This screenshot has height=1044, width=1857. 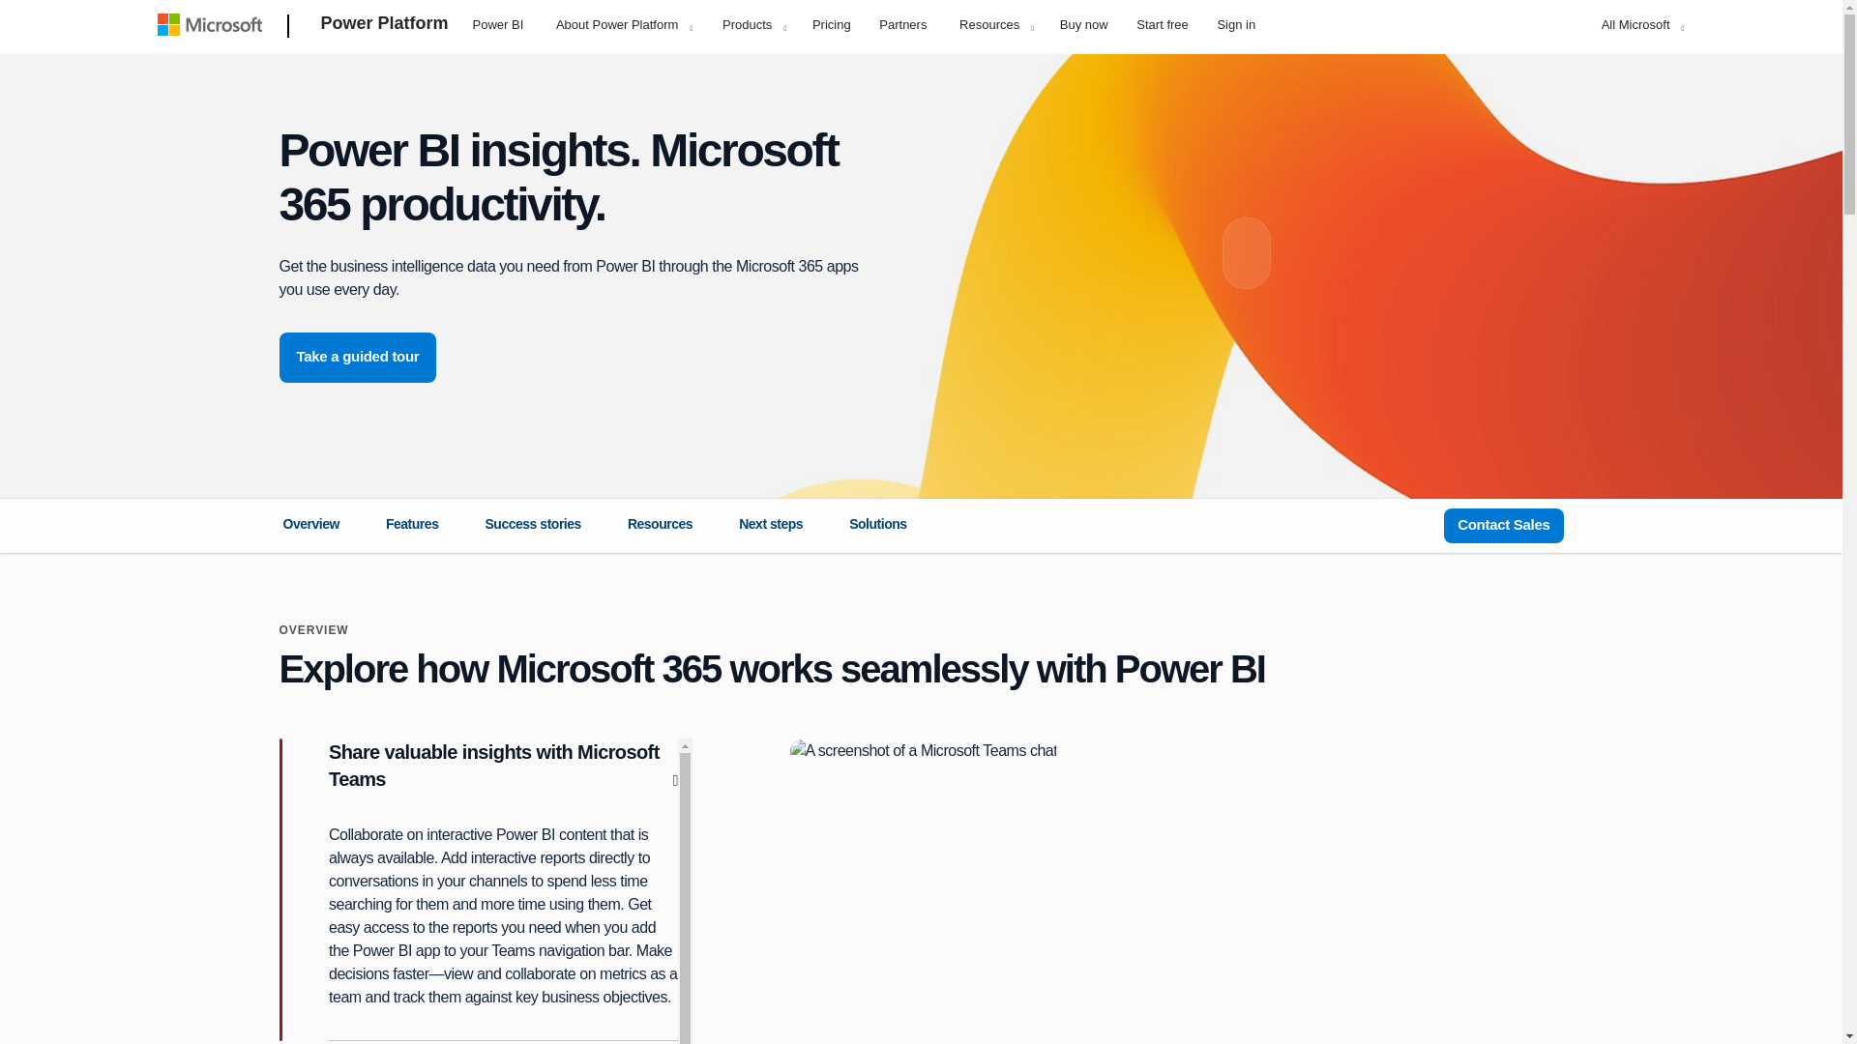 What do you see at coordinates (213, 27) in the screenshot?
I see `Microsoft` at bounding box center [213, 27].